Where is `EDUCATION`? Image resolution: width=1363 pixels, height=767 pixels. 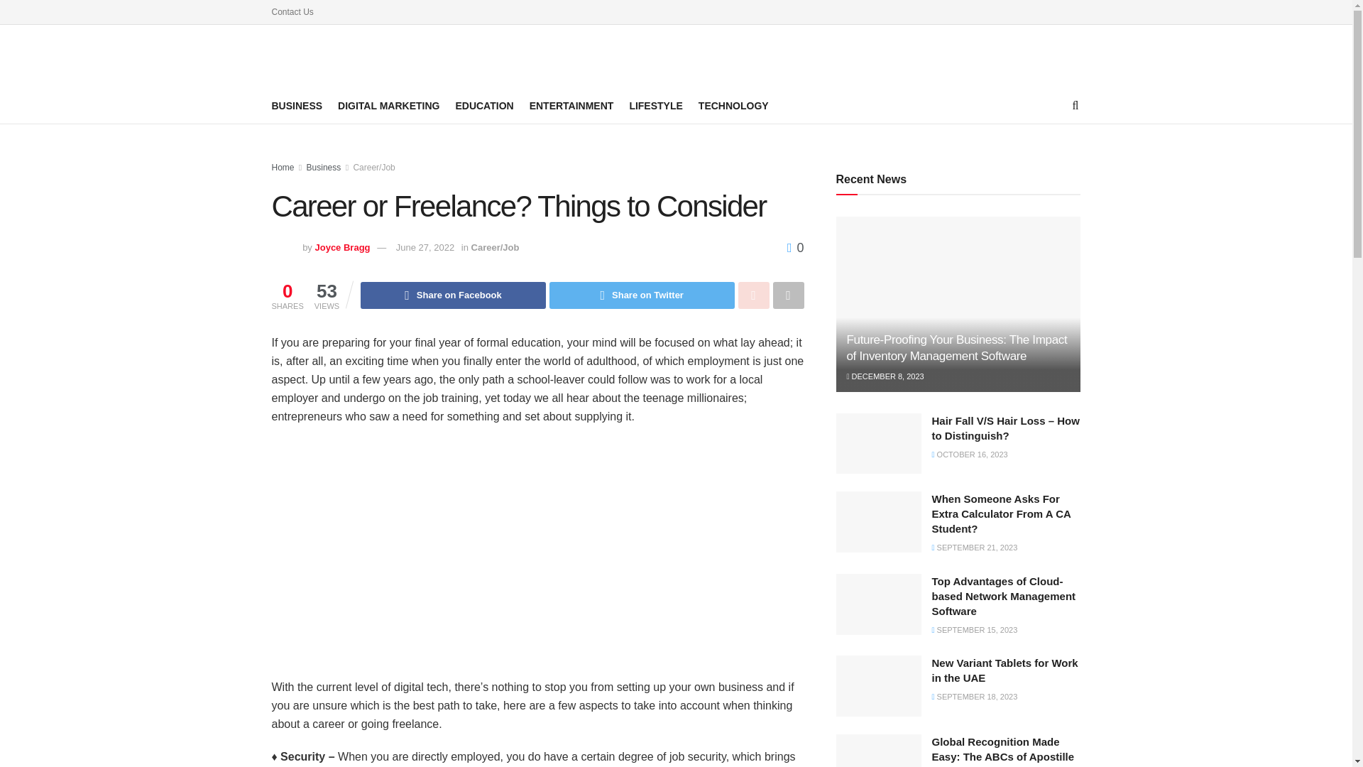
EDUCATION is located at coordinates (484, 106).